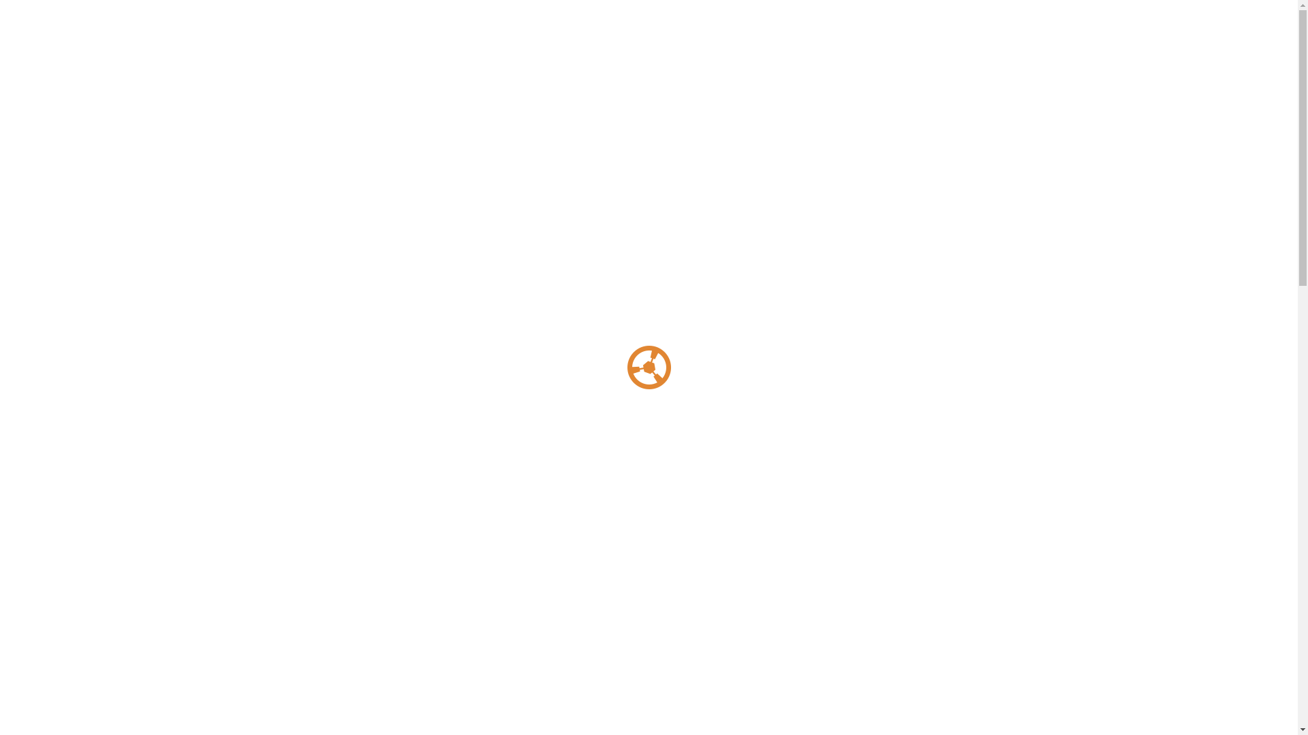 Image resolution: width=1308 pixels, height=735 pixels. I want to click on SUCHEN, so click(982, 687).